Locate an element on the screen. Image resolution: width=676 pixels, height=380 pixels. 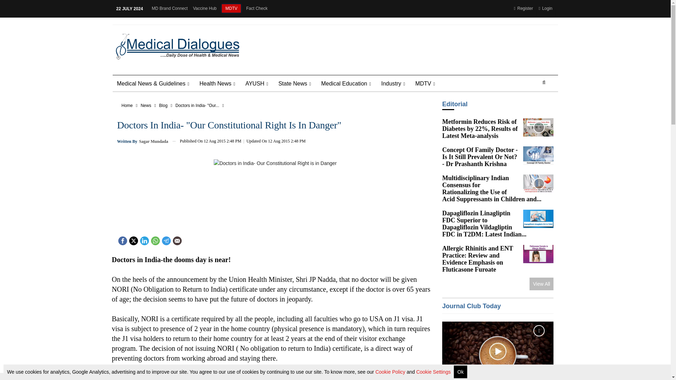
telegram is located at coordinates (166, 241).